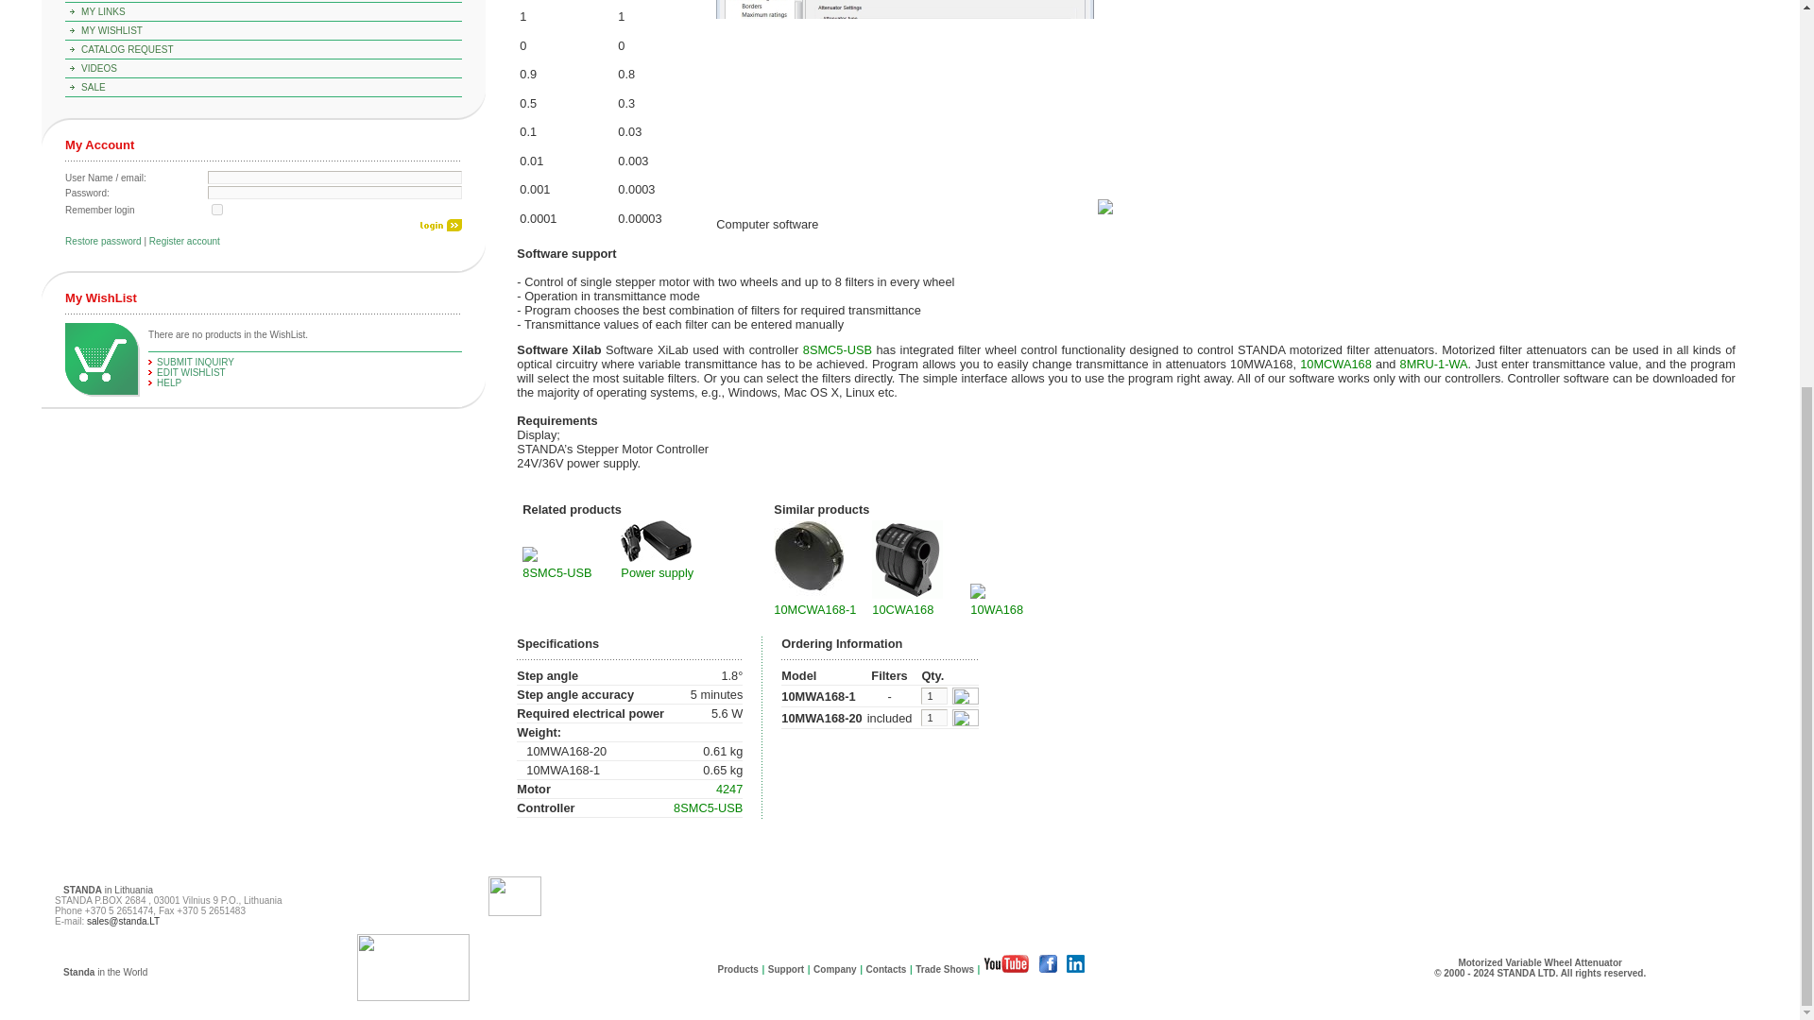 The height and width of the screenshot is (1020, 1814). What do you see at coordinates (933, 695) in the screenshot?
I see `1` at bounding box center [933, 695].